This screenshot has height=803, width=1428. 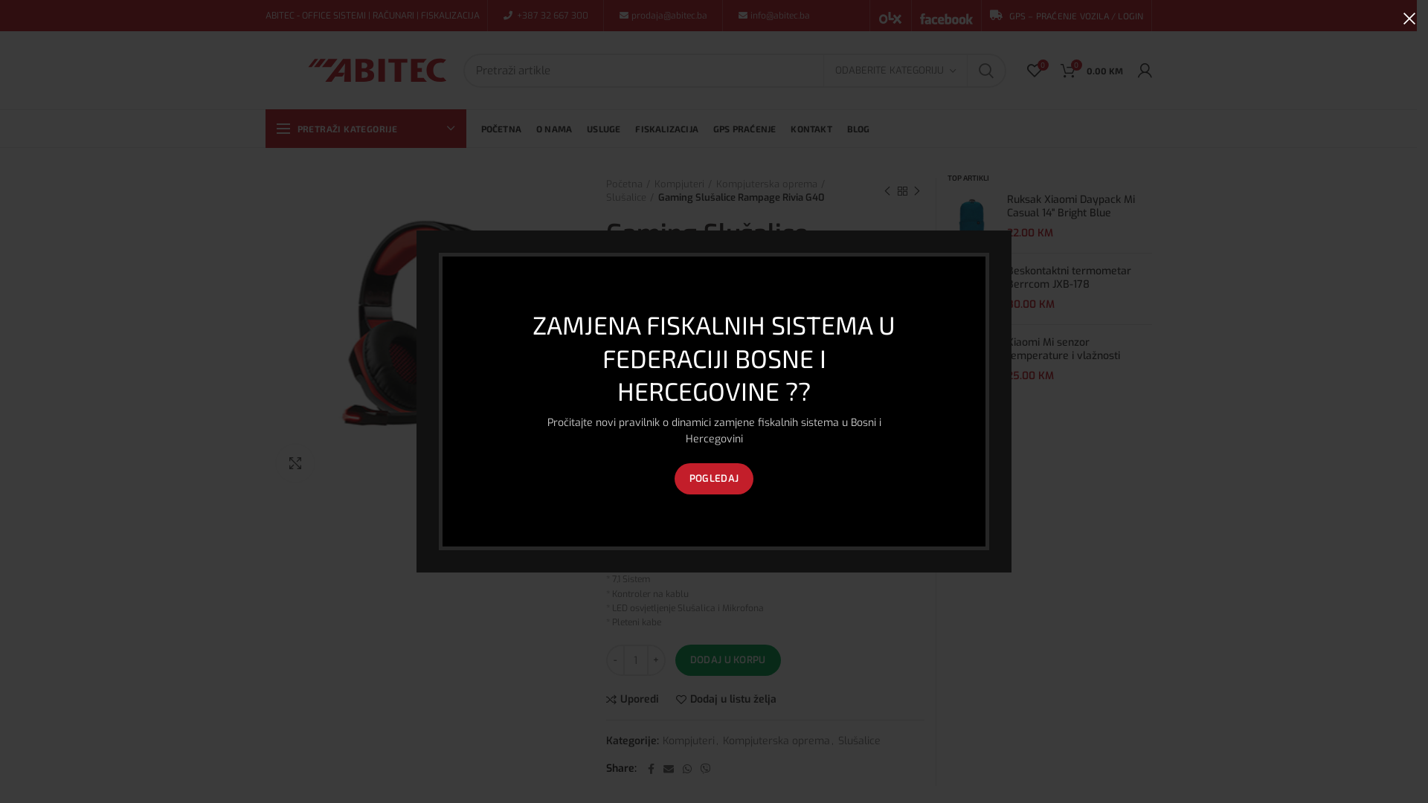 I want to click on BLOG, so click(x=858, y=129).